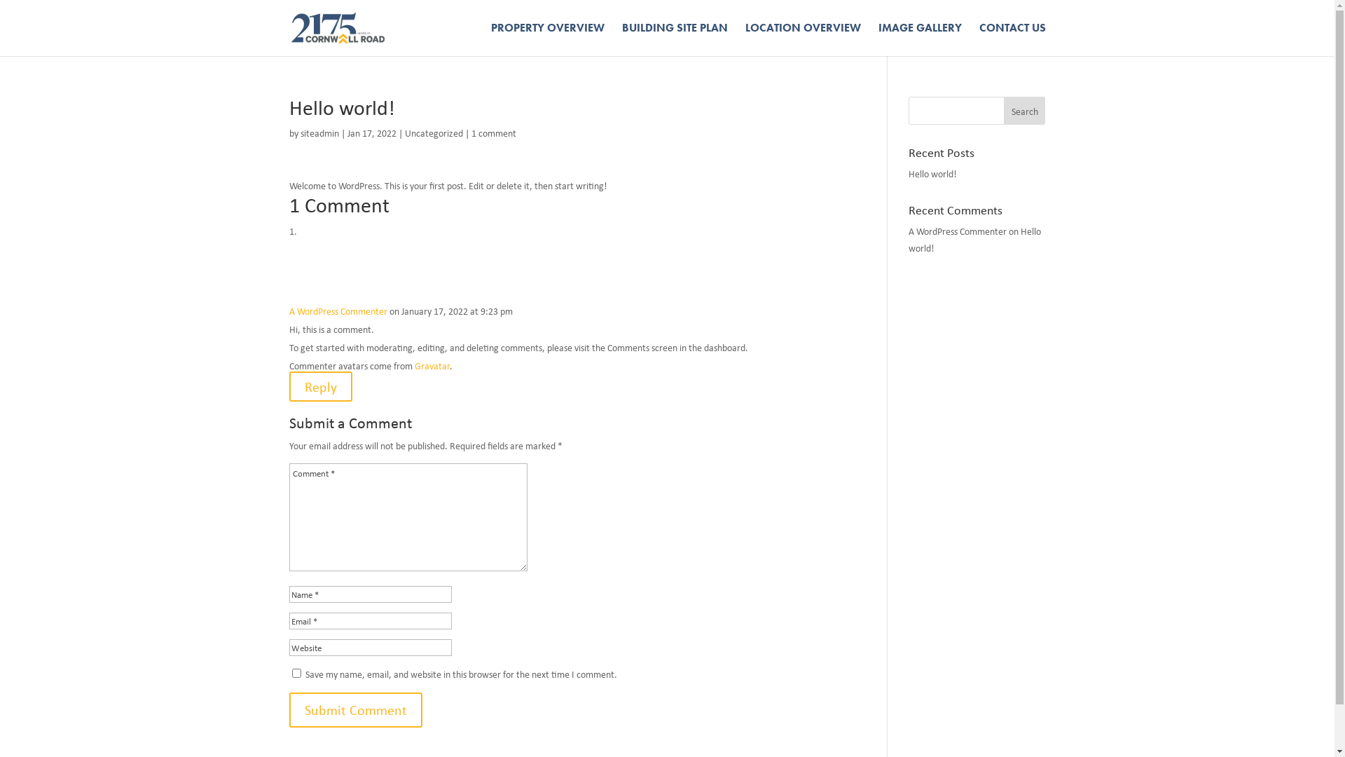 This screenshot has width=1345, height=757. Describe the element at coordinates (675, 39) in the screenshot. I see `BUILDING SITE PLAN` at that location.